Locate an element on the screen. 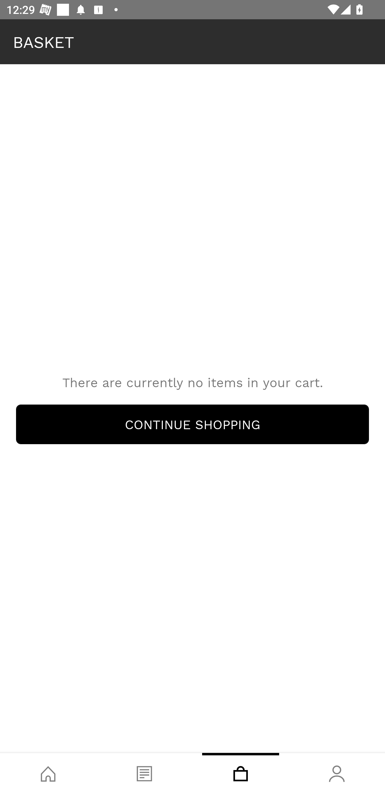 The height and width of the screenshot is (792, 385). Shop, tab, 1 of 4 is located at coordinates (48, 772).